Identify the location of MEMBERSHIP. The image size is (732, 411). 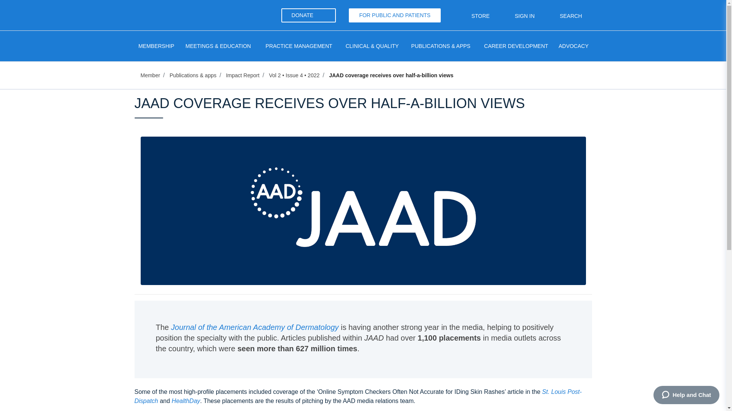
(156, 46).